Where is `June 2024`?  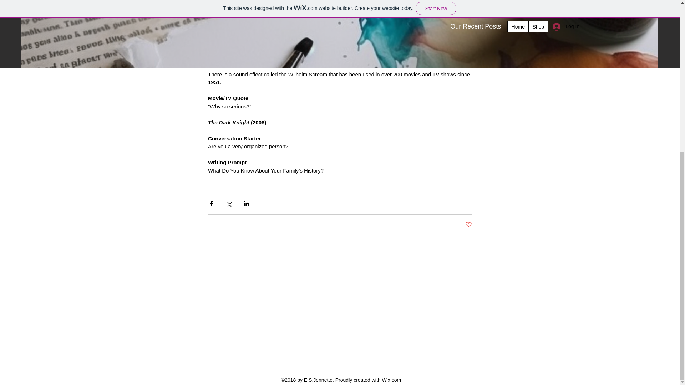
June 2024 is located at coordinates (343, 286).